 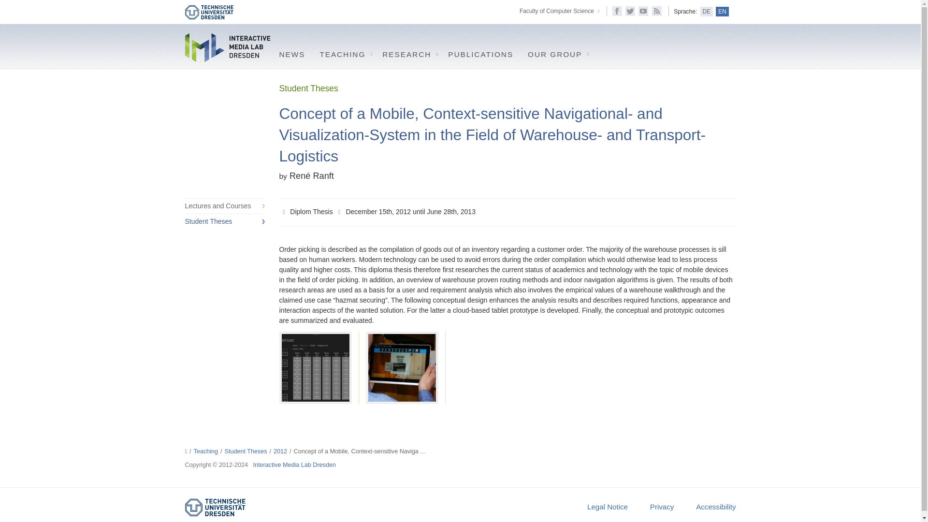 What do you see at coordinates (643, 11) in the screenshot?
I see `Youtube` at bounding box center [643, 11].